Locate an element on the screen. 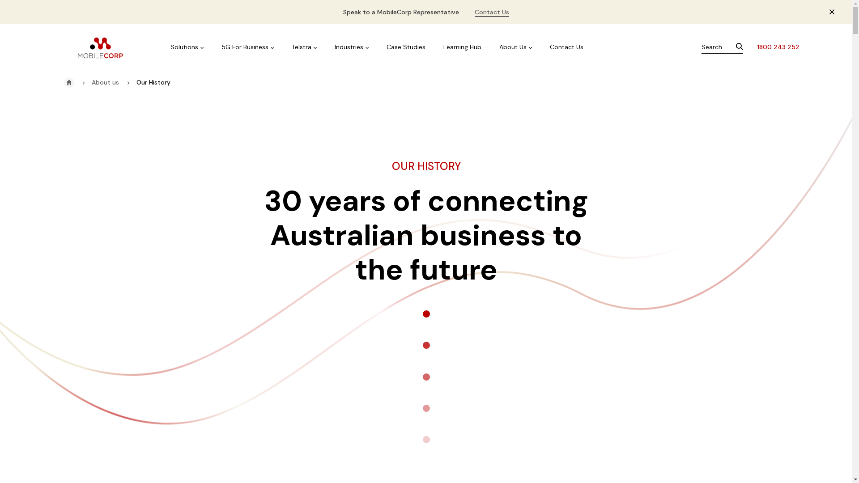  About us is located at coordinates (106, 82).